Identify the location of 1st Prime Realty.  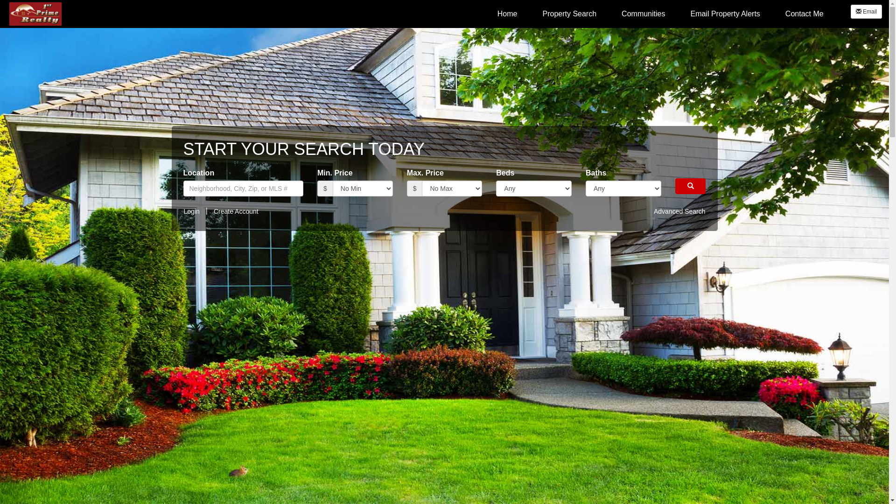
(35, 14).